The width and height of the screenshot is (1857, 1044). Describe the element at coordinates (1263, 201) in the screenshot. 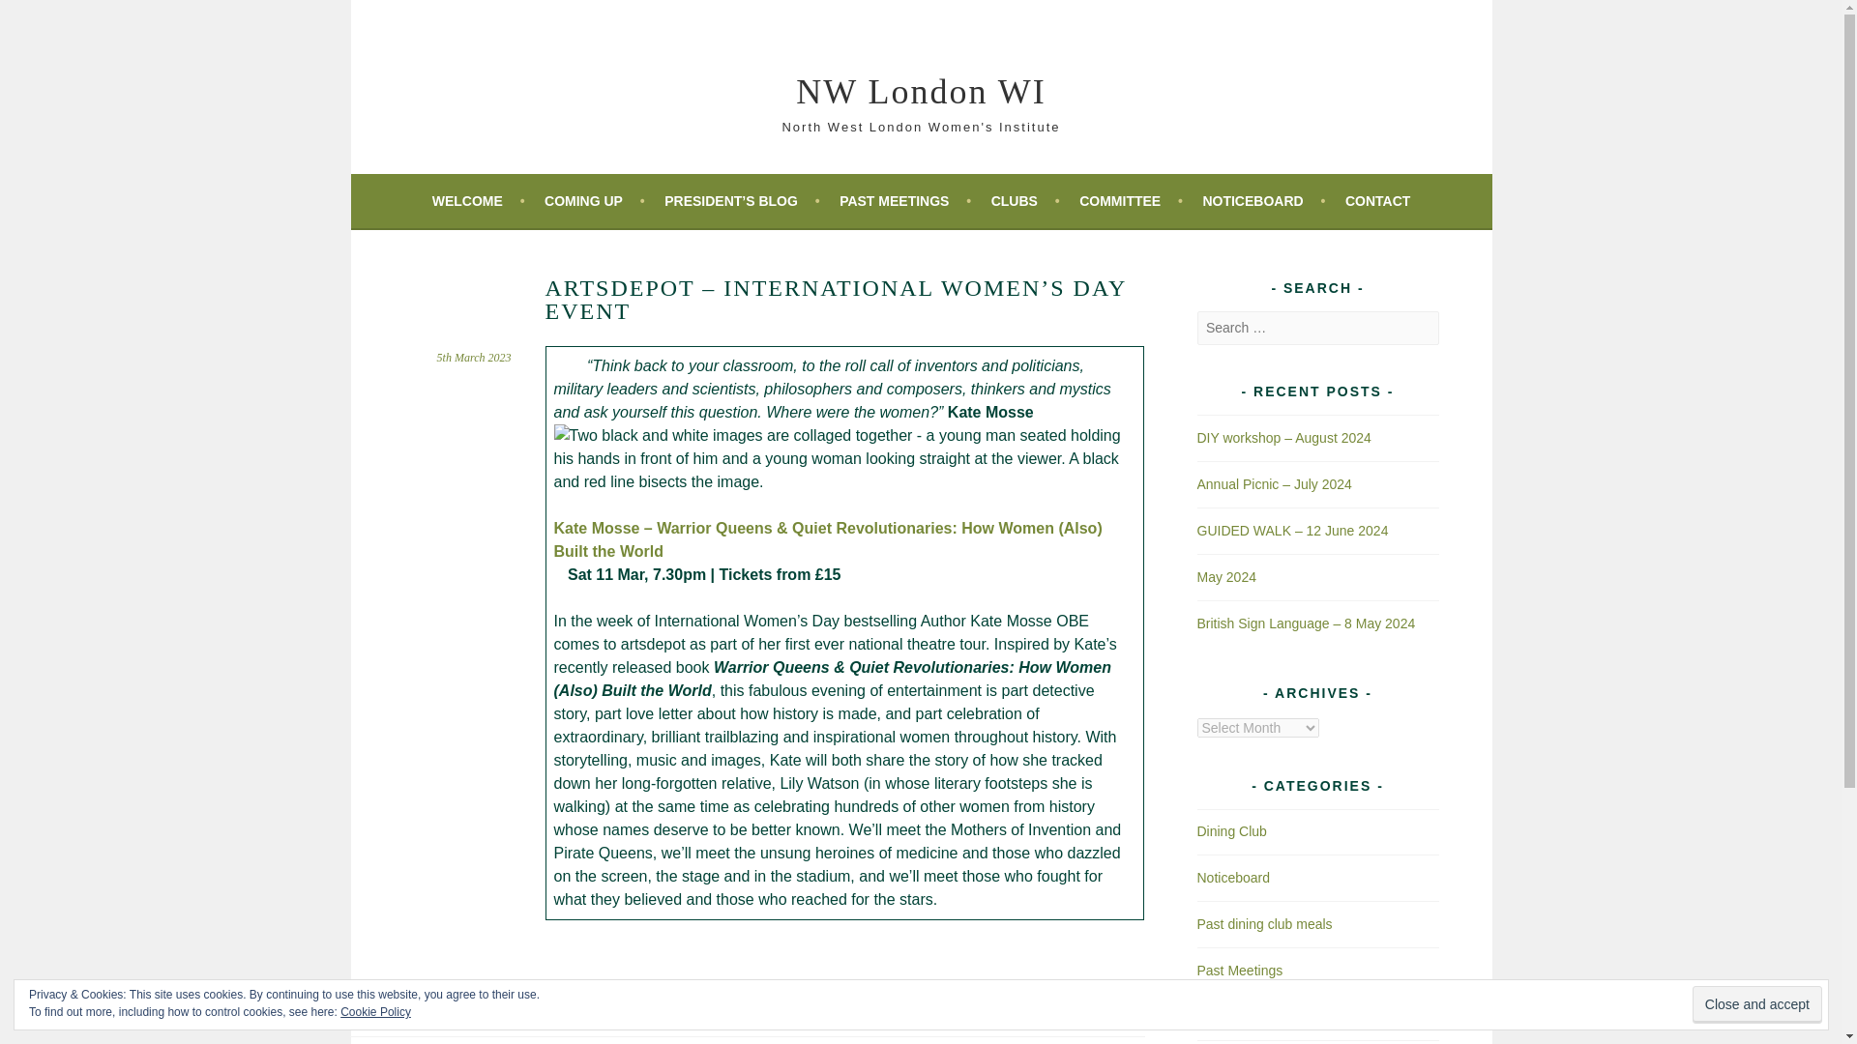

I see `NOTICEBOARD` at that location.